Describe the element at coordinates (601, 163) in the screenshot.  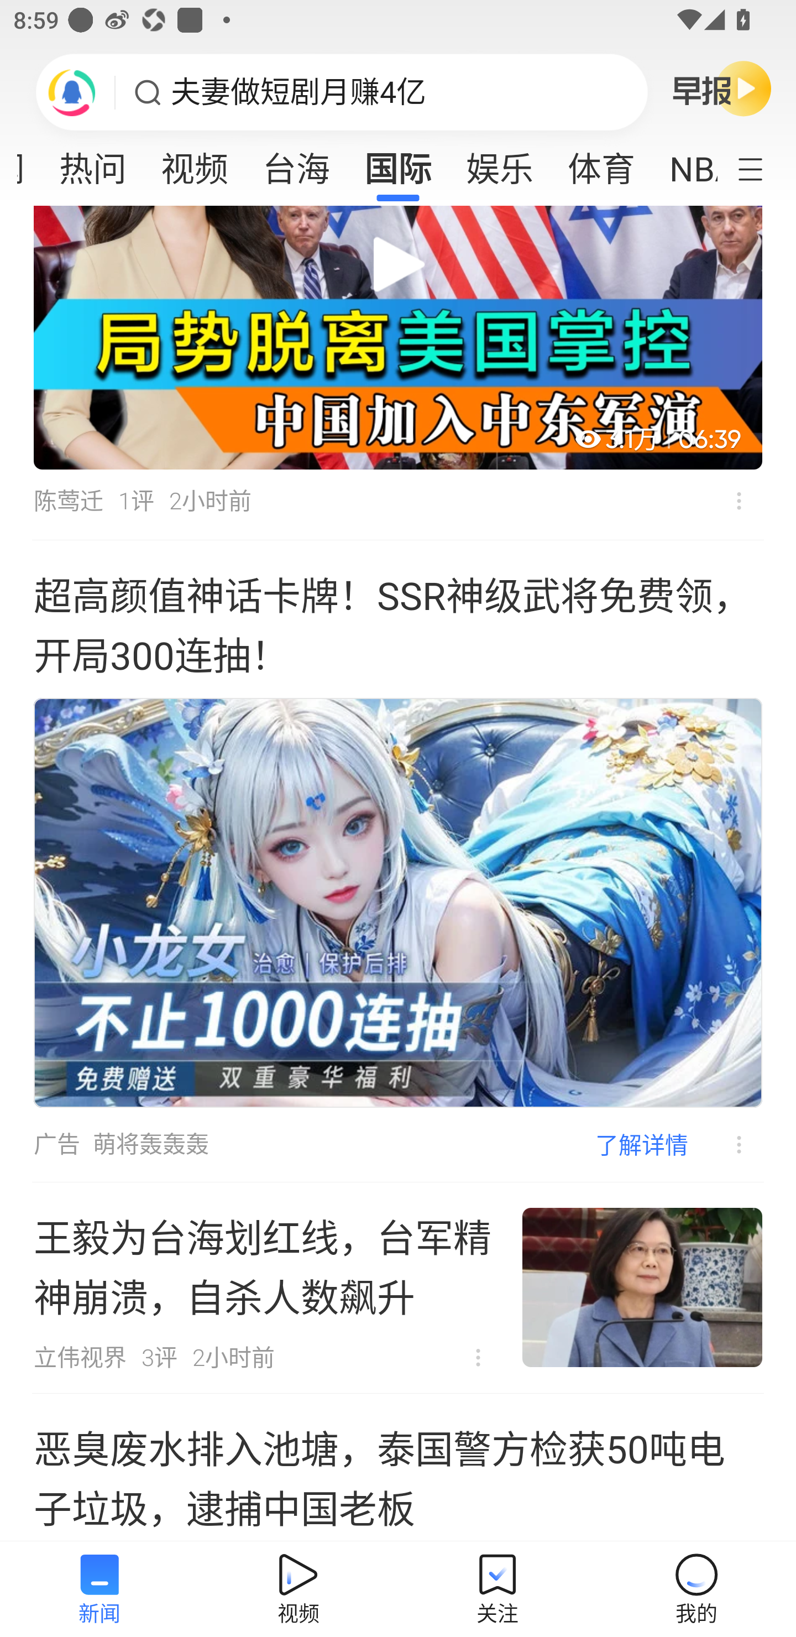
I see `体育` at that location.